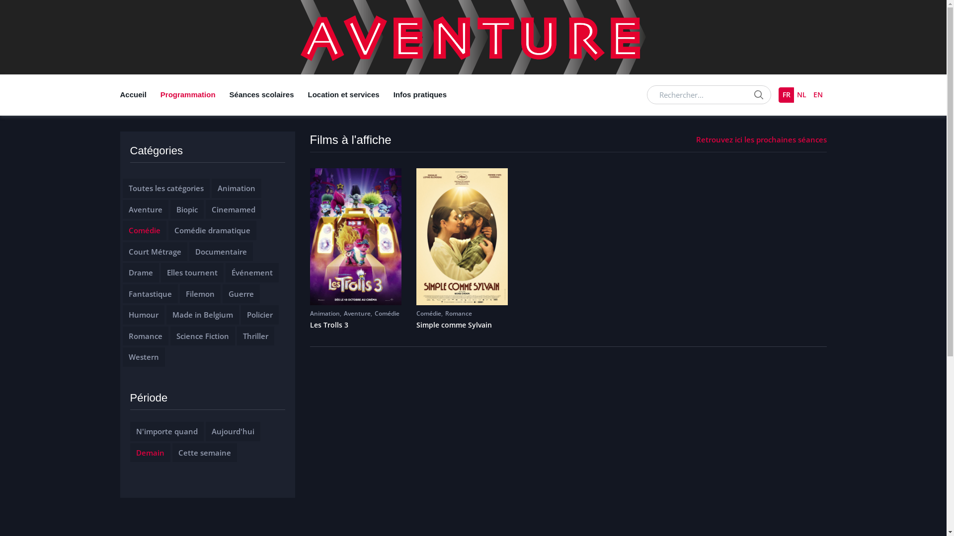 This screenshot has width=954, height=536. I want to click on Demain, so click(150, 453).